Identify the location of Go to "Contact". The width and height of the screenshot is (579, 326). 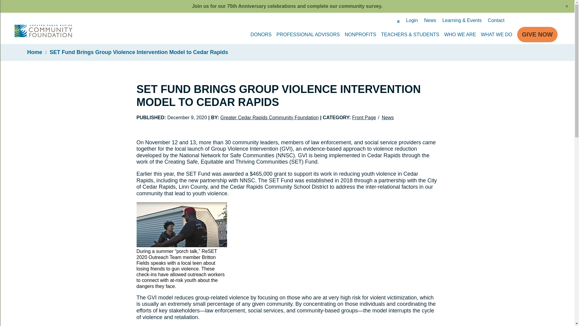
(496, 20).